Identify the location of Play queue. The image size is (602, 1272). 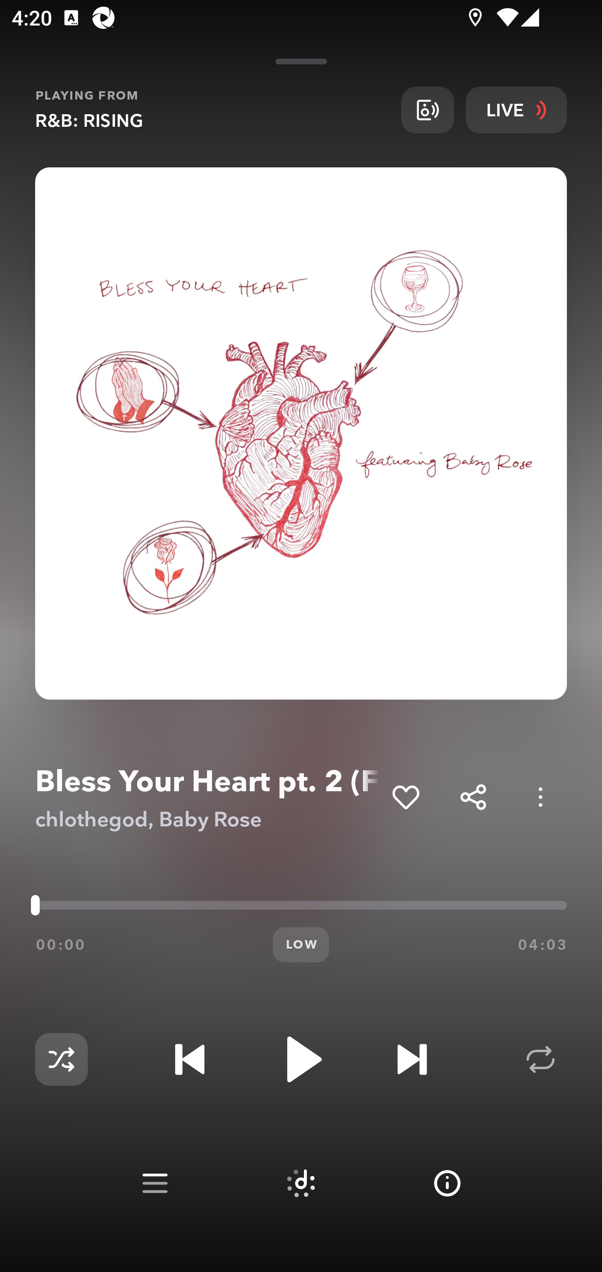
(155, 1183).